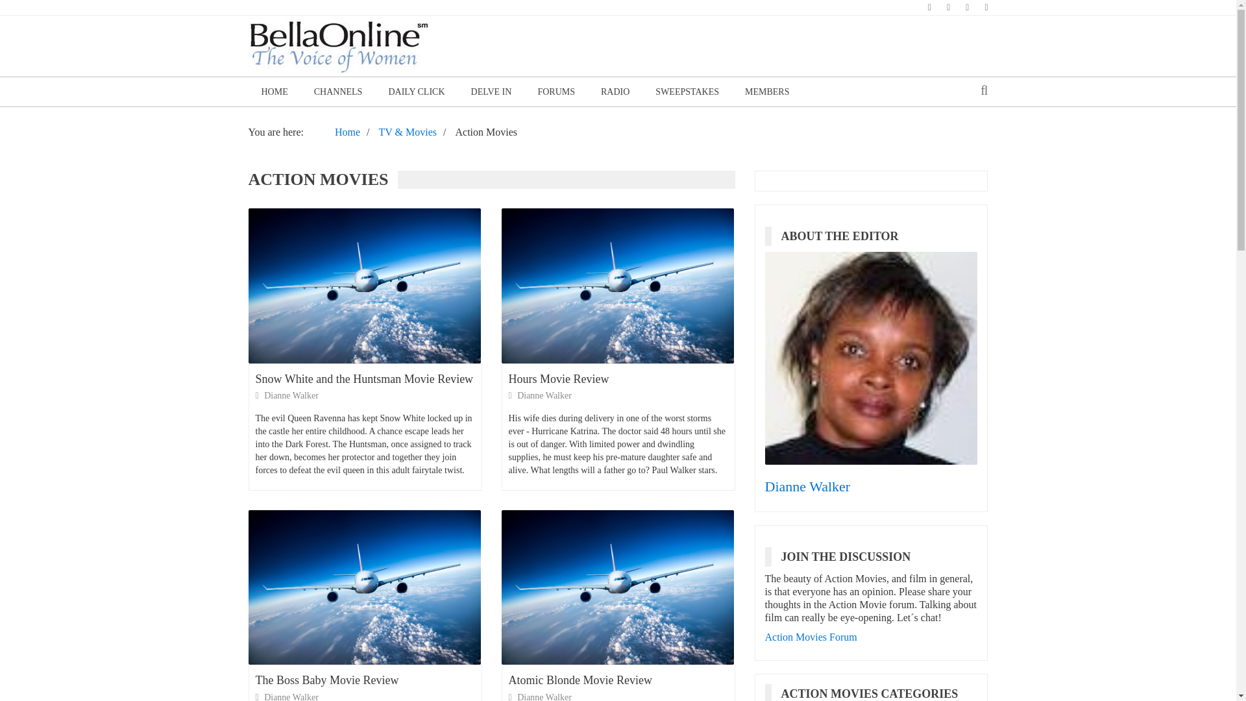 Image resolution: width=1246 pixels, height=701 pixels. I want to click on FORUMS, so click(556, 92).